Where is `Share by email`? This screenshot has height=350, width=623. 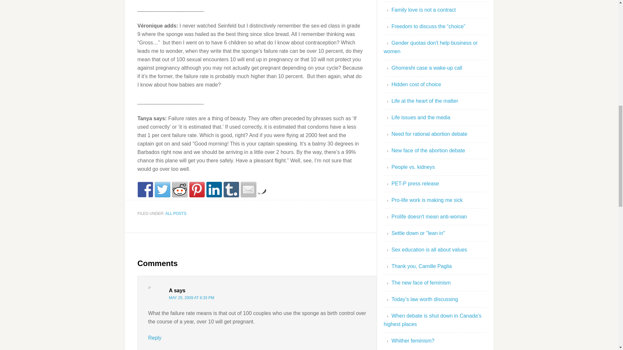
Share by email is located at coordinates (248, 189).